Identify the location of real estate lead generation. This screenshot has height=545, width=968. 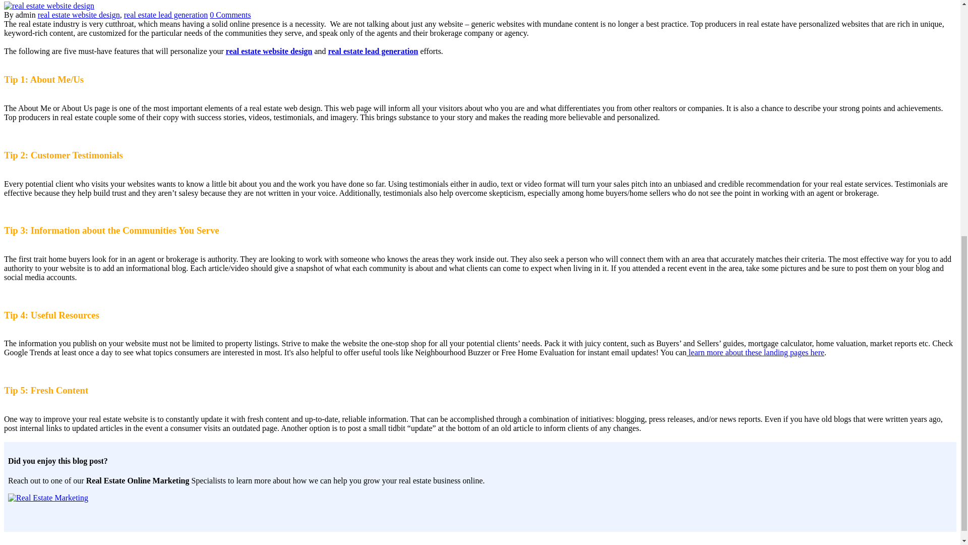
(165, 14).